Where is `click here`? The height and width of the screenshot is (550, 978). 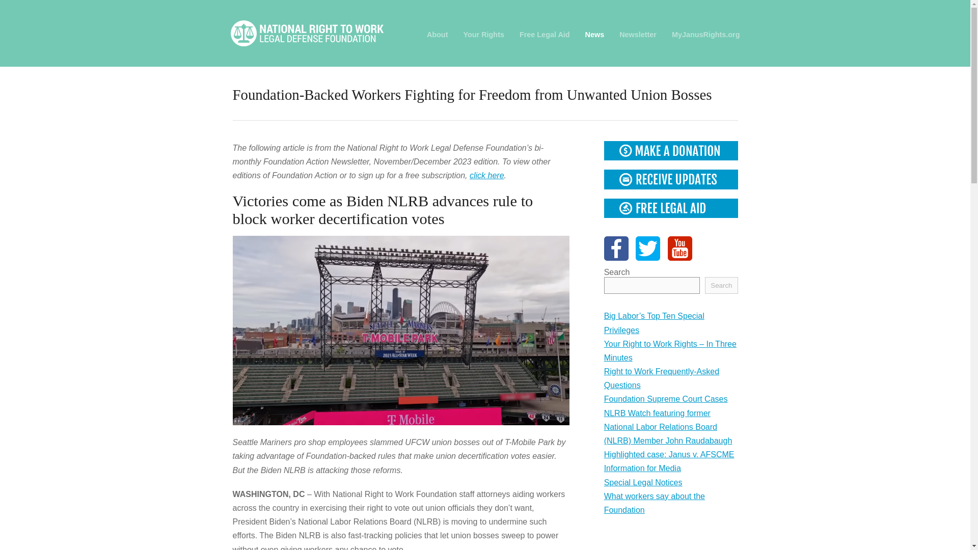
click here is located at coordinates (487, 175).